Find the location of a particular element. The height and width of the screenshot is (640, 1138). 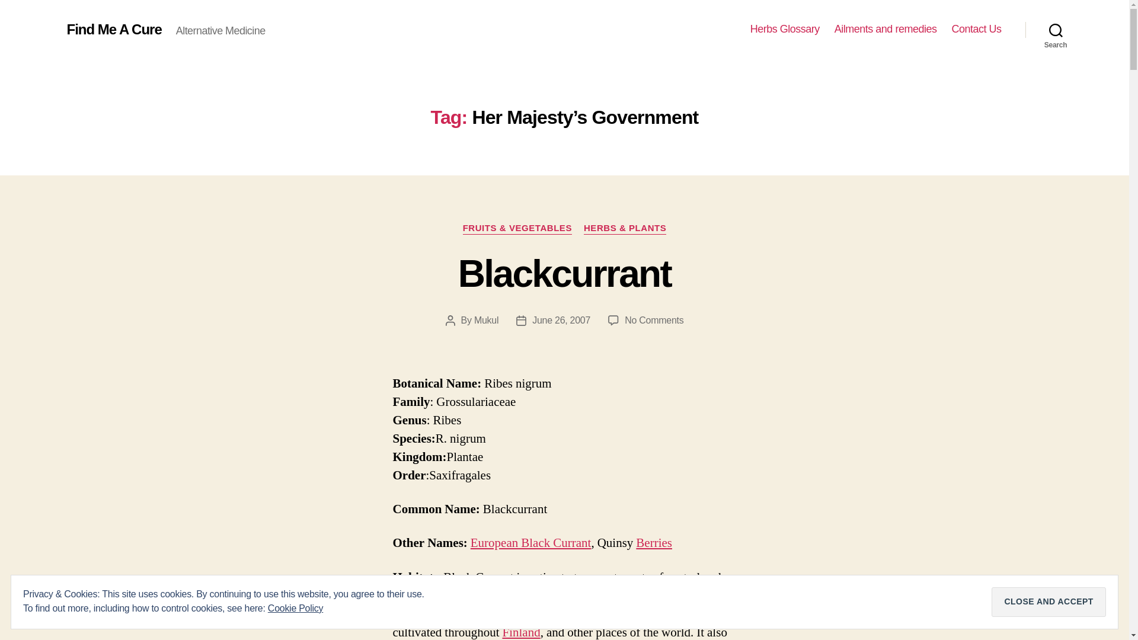

Close and accept is located at coordinates (1049, 602).